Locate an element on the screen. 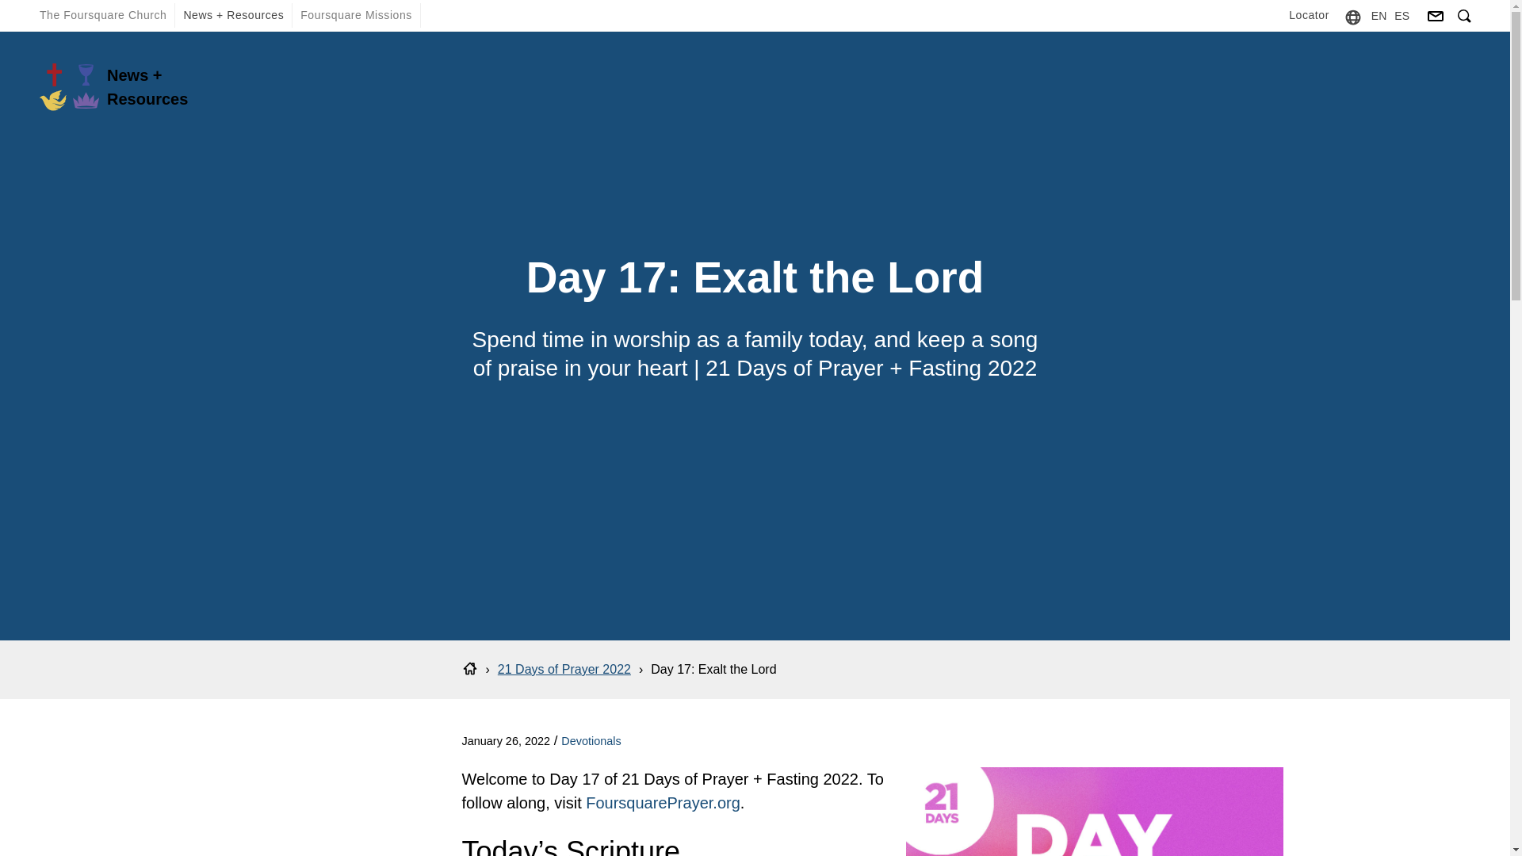 The height and width of the screenshot is (856, 1522). 21 Days of Prayer 2022 is located at coordinates (564, 669).